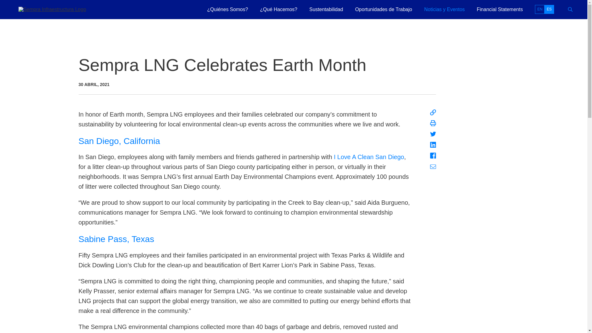 The image size is (592, 333). Describe the element at coordinates (433, 166) in the screenshot. I see `Email` at that location.